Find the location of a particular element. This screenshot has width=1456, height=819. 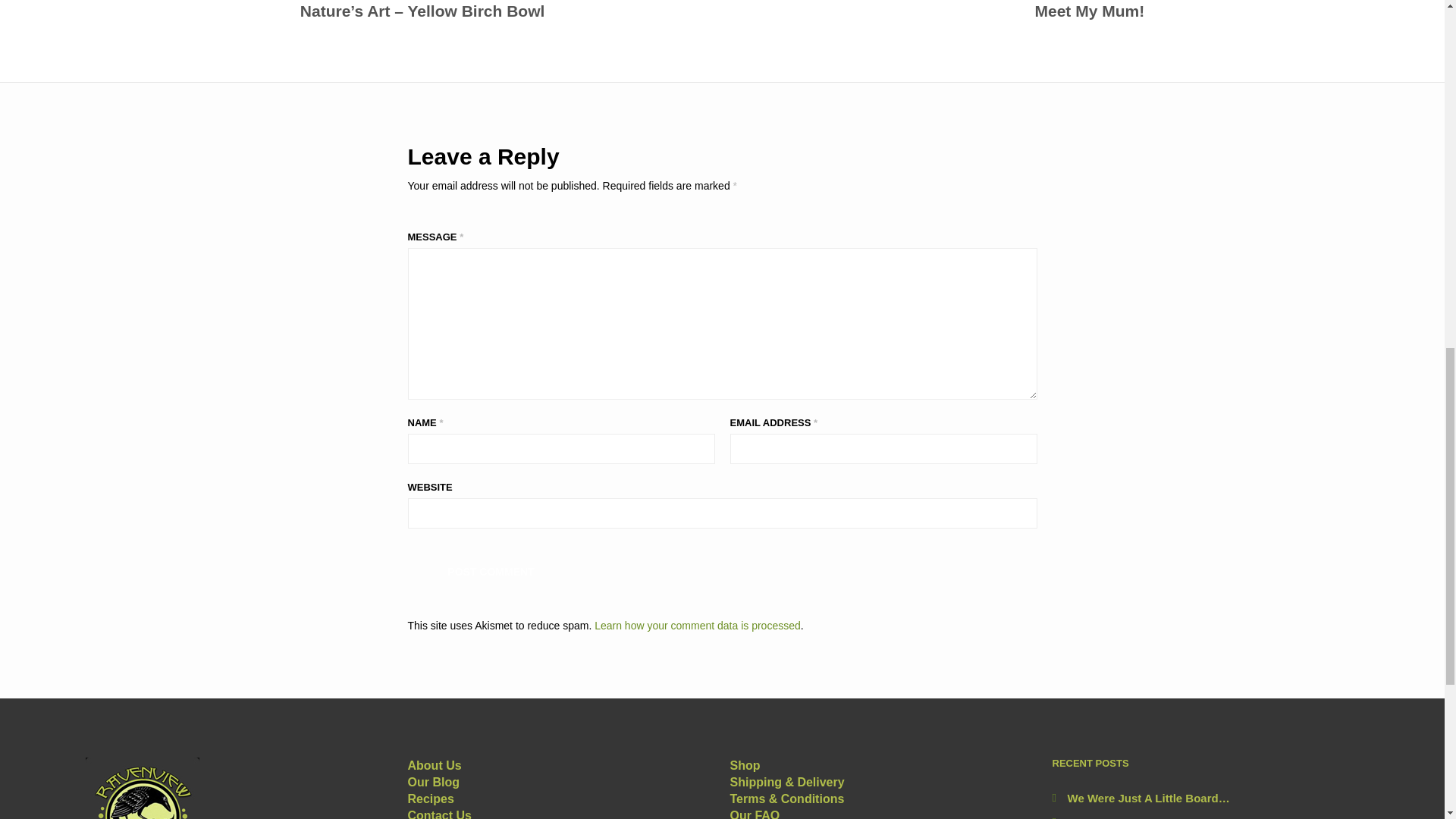

Shop is located at coordinates (491, 570).